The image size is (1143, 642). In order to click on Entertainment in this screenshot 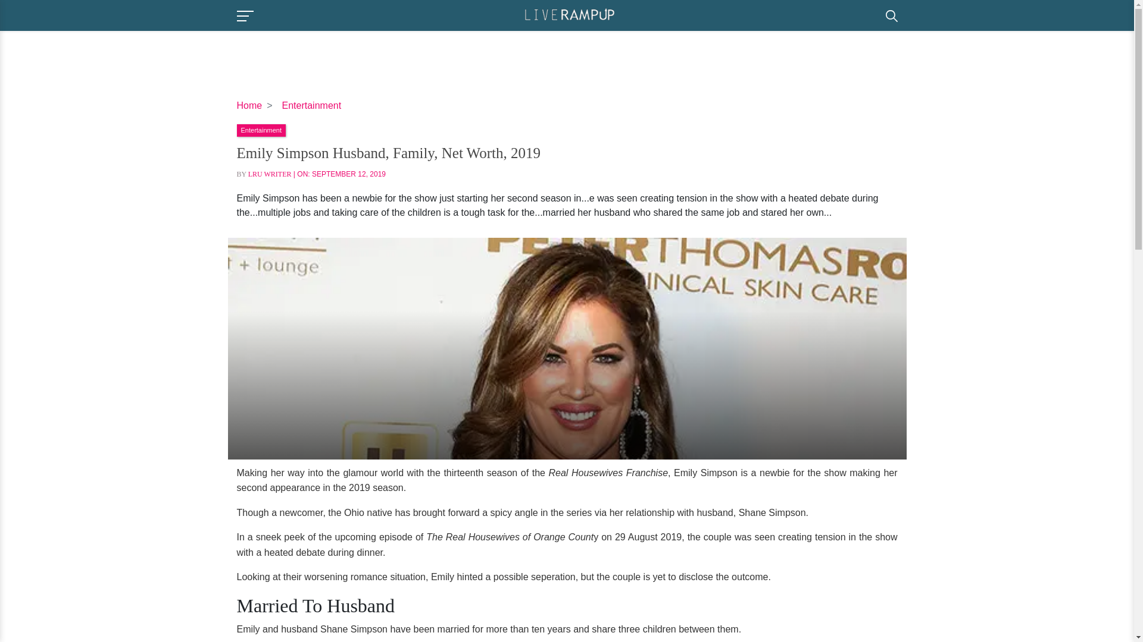, I will do `click(261, 129)`.